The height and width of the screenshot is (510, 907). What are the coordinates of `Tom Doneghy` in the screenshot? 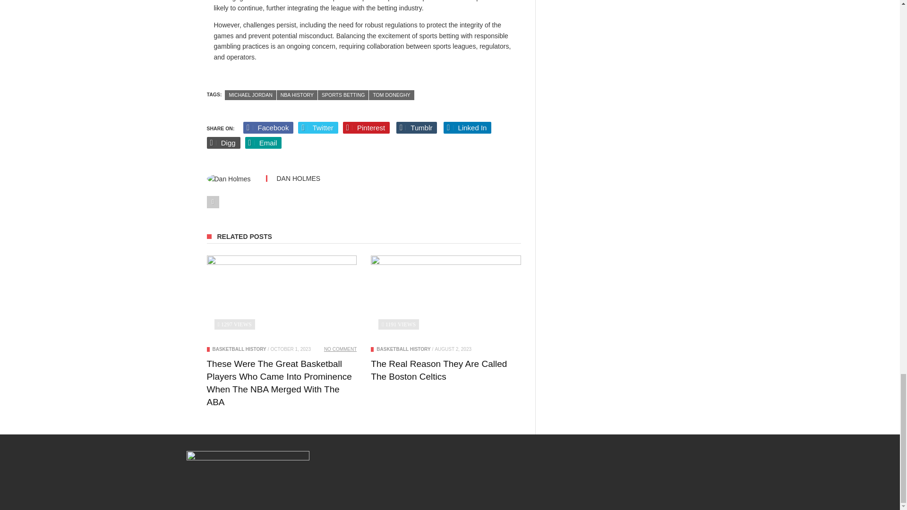 It's located at (391, 95).